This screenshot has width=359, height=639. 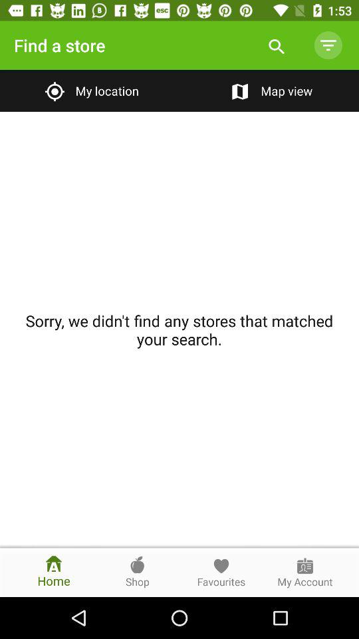 What do you see at coordinates (89, 91) in the screenshot?
I see `choose my location item` at bounding box center [89, 91].